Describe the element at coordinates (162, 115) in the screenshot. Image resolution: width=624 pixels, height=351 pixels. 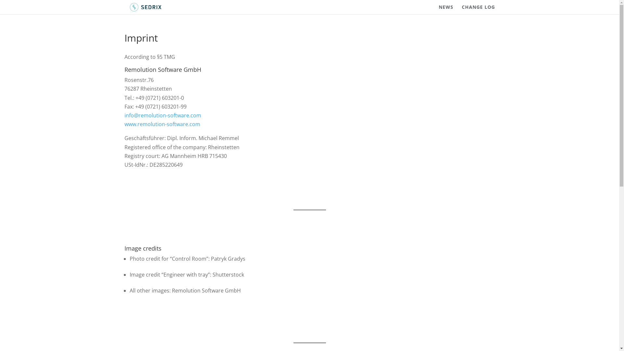
I see `info@remolution-software.com` at that location.